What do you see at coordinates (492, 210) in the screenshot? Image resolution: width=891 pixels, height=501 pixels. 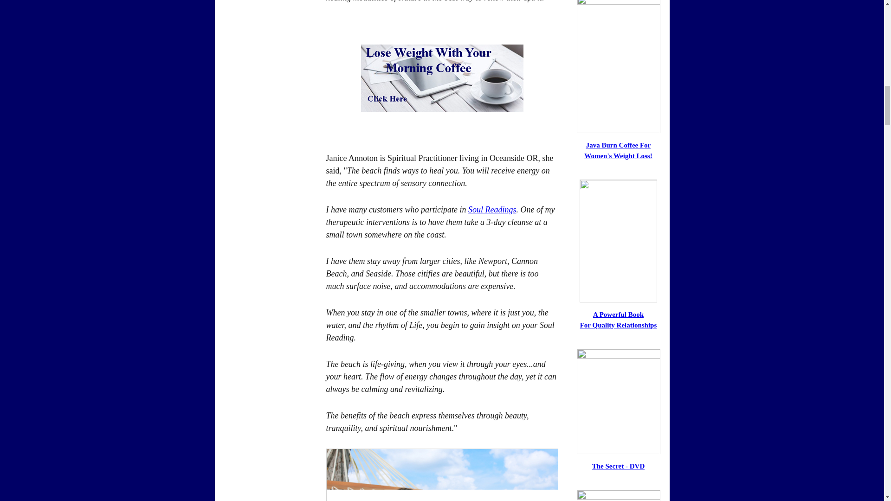 I see `Soul Readings` at bounding box center [492, 210].